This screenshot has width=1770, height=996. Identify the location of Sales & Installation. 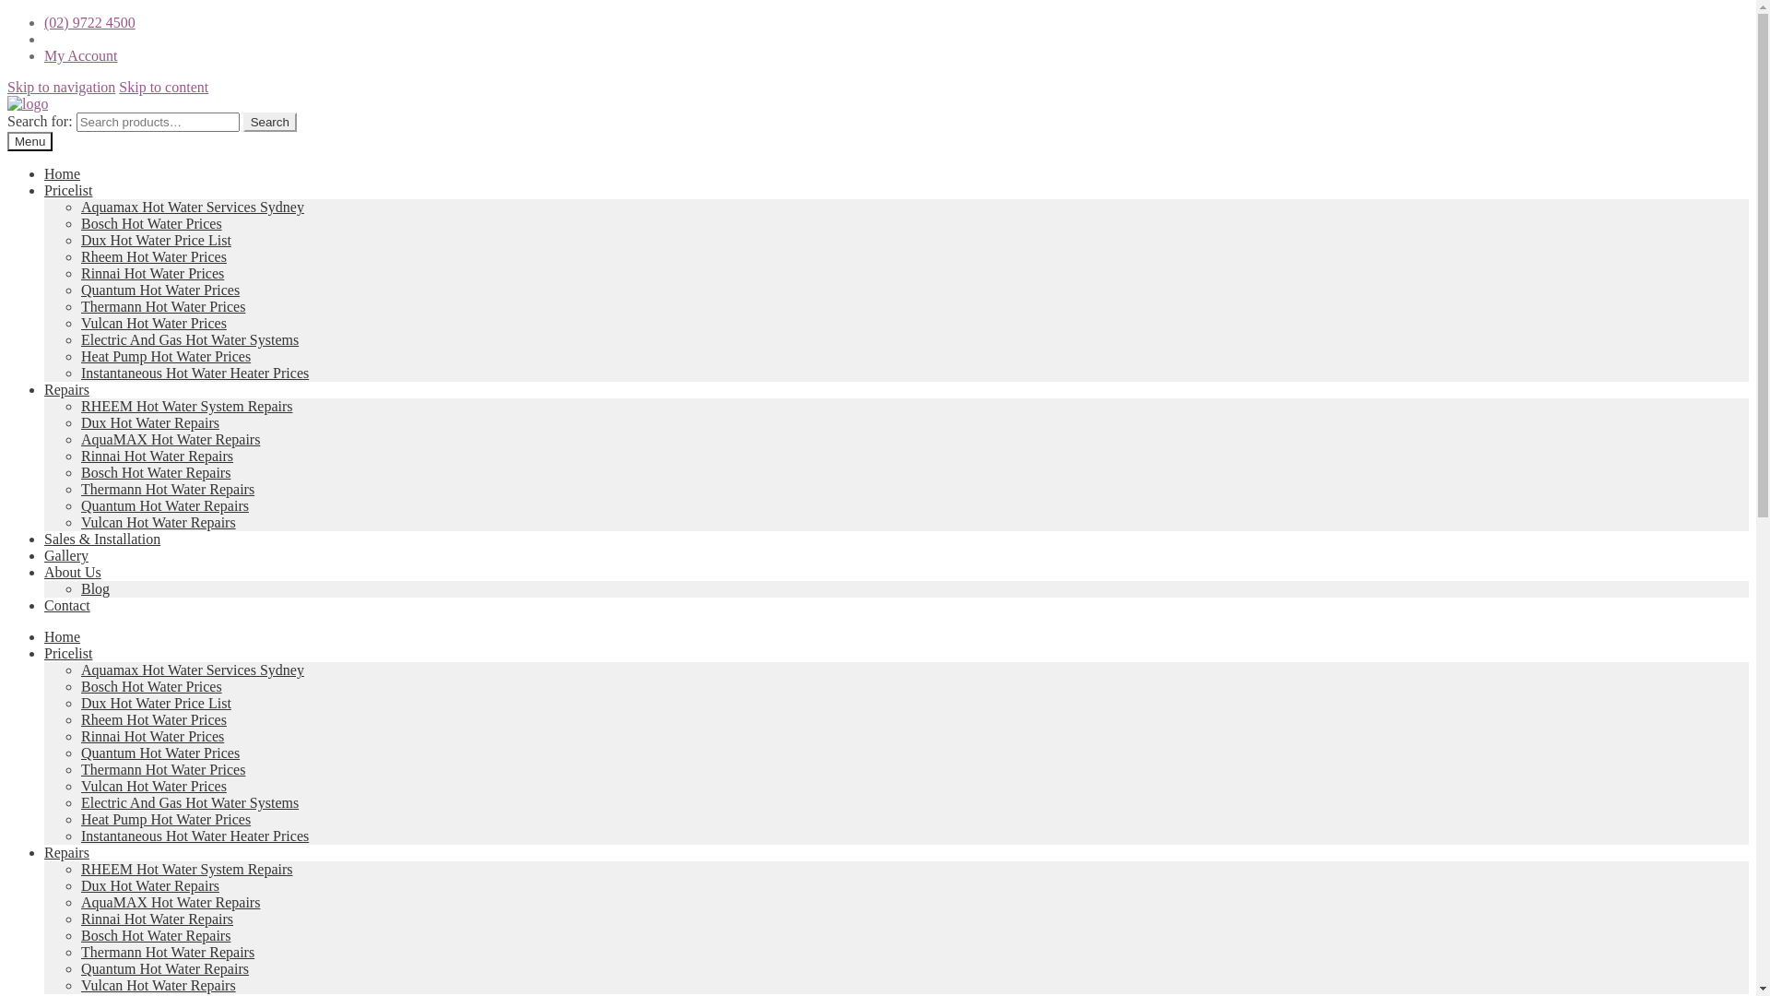
(102, 539).